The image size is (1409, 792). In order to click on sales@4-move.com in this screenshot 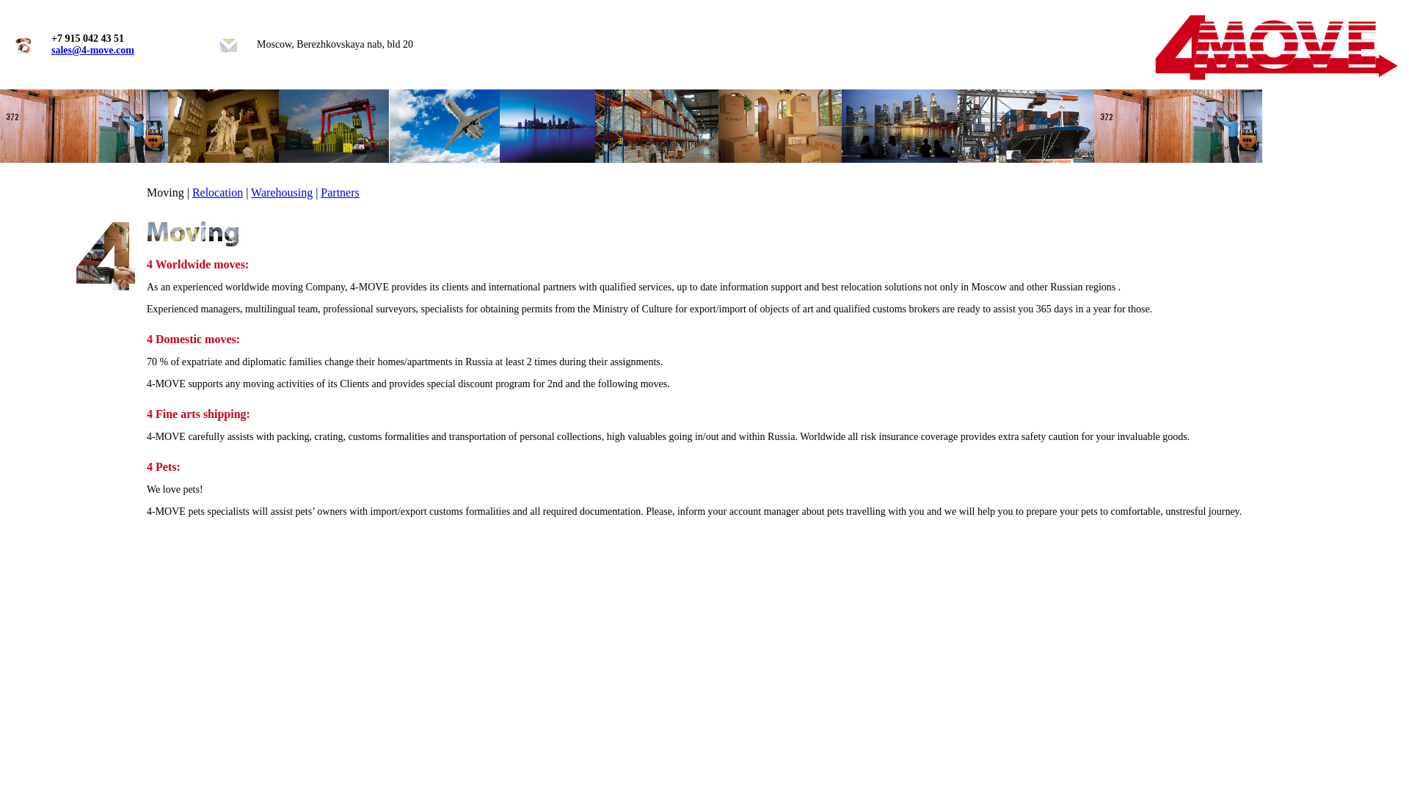, I will do `click(92, 50)`.